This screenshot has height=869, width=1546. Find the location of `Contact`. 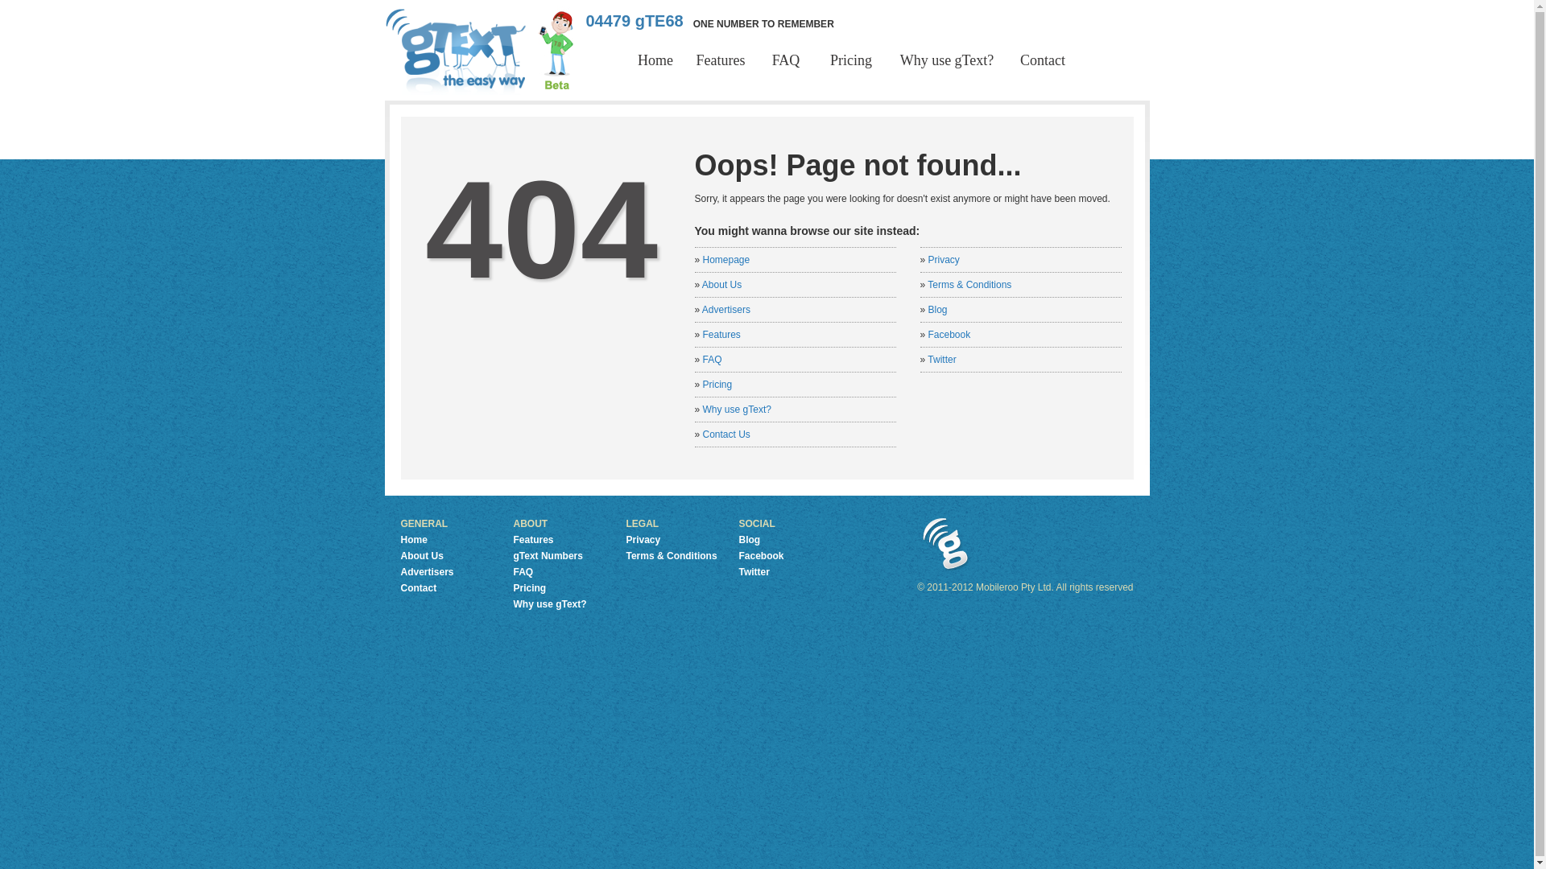

Contact is located at coordinates (1042, 60).